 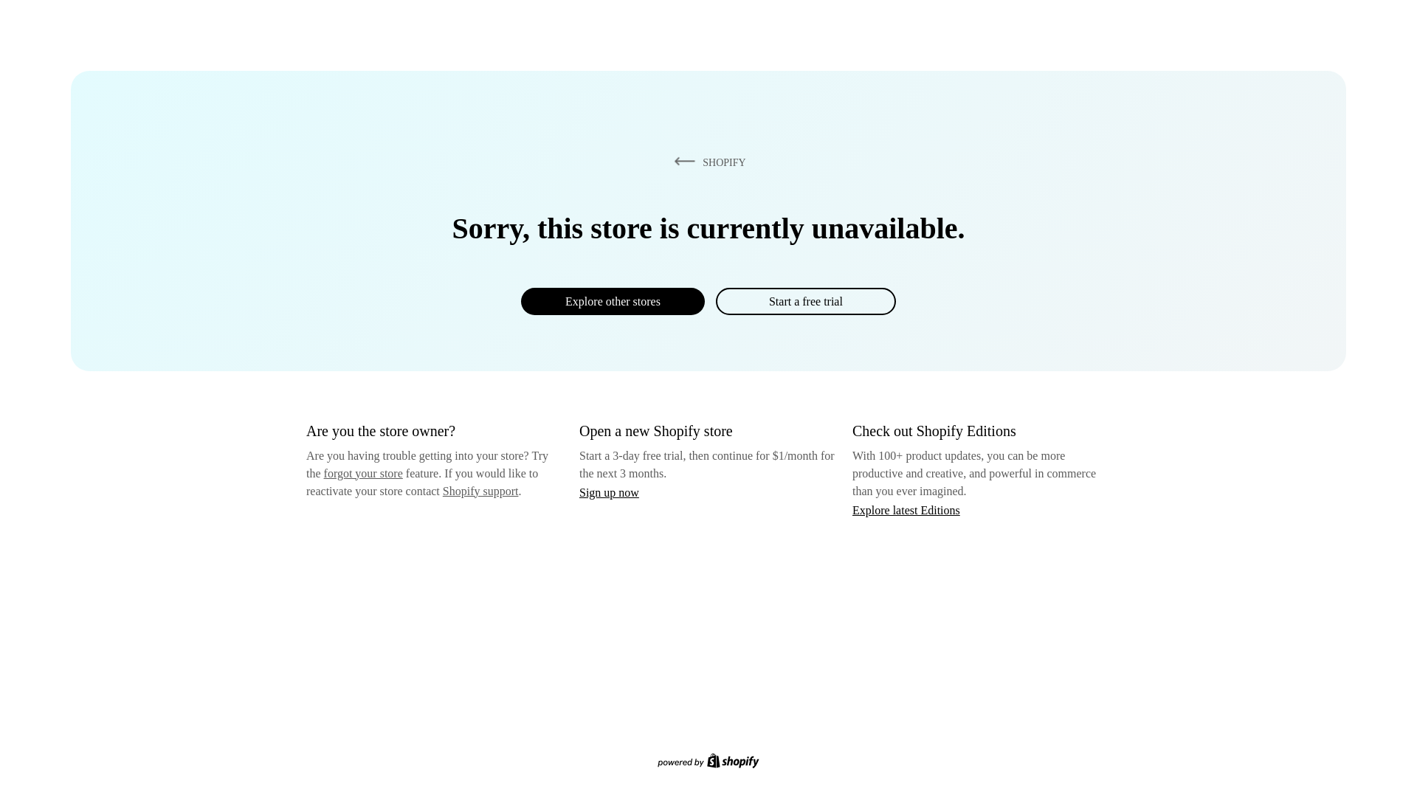 What do you see at coordinates (363, 473) in the screenshot?
I see `forgot your store` at bounding box center [363, 473].